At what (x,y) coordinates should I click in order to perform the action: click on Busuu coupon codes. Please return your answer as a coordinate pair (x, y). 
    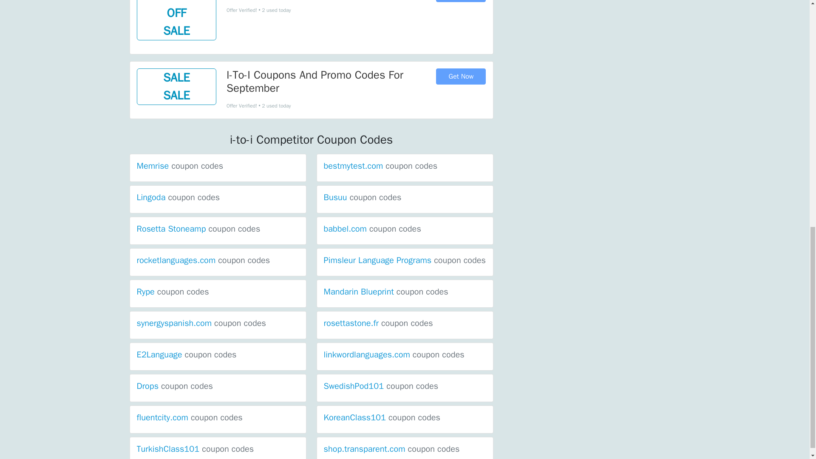
    Looking at the image, I should click on (363, 197).